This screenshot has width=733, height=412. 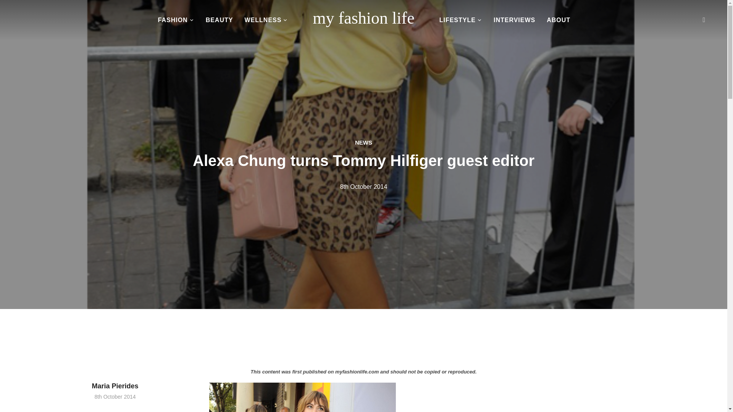 I want to click on Fashion, Celebrities, Beauty, Food, Travel, Lifestyle, so click(x=363, y=18).